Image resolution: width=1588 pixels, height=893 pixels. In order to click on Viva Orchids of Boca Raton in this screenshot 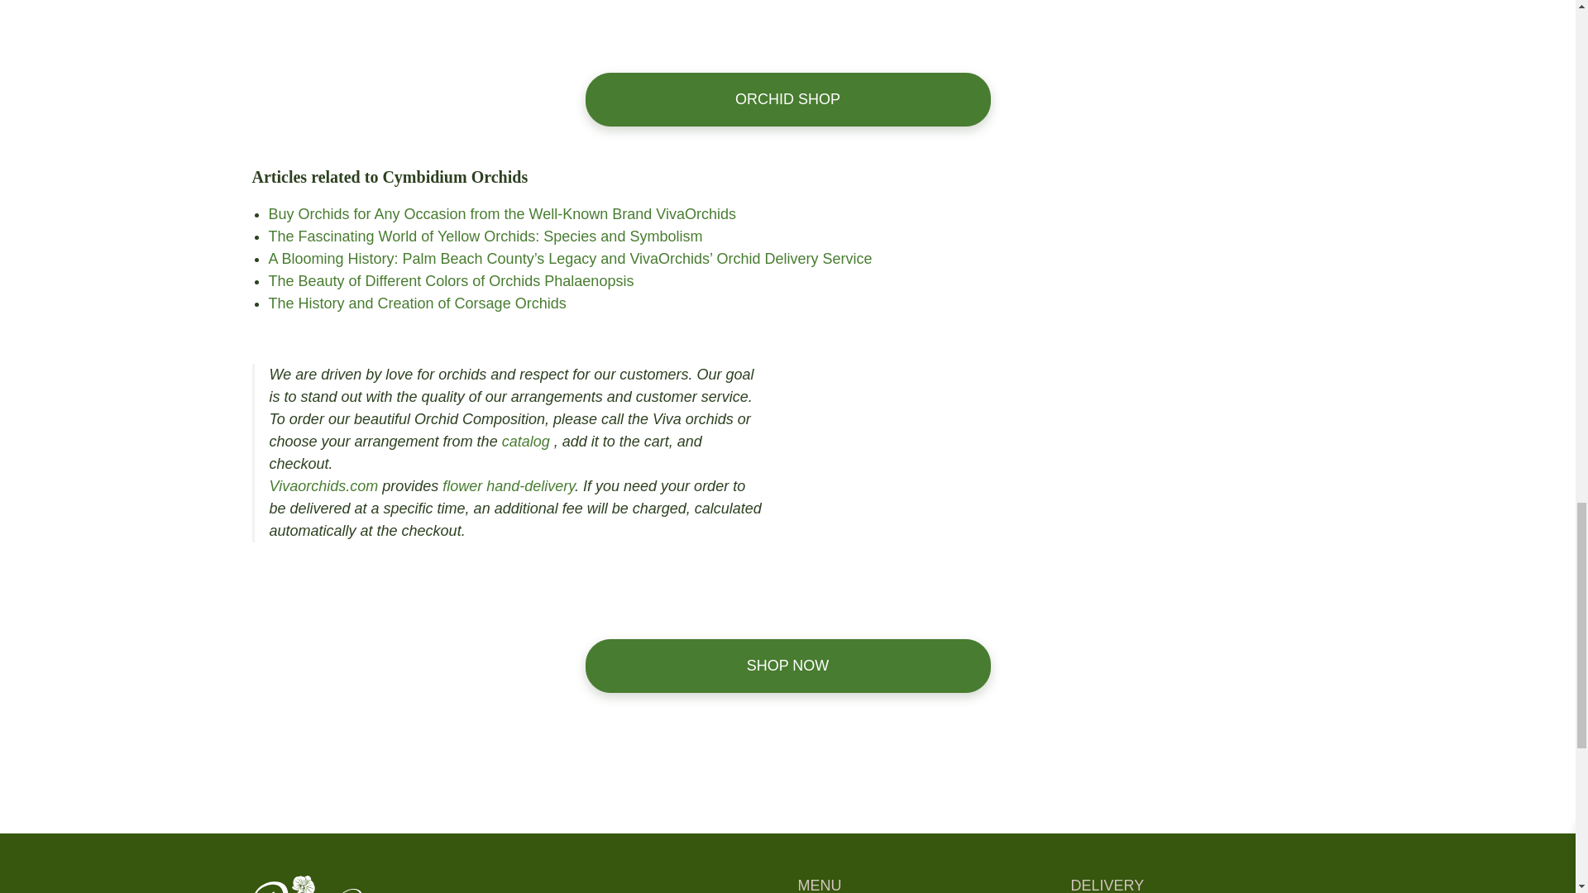, I will do `click(514, 884)`.